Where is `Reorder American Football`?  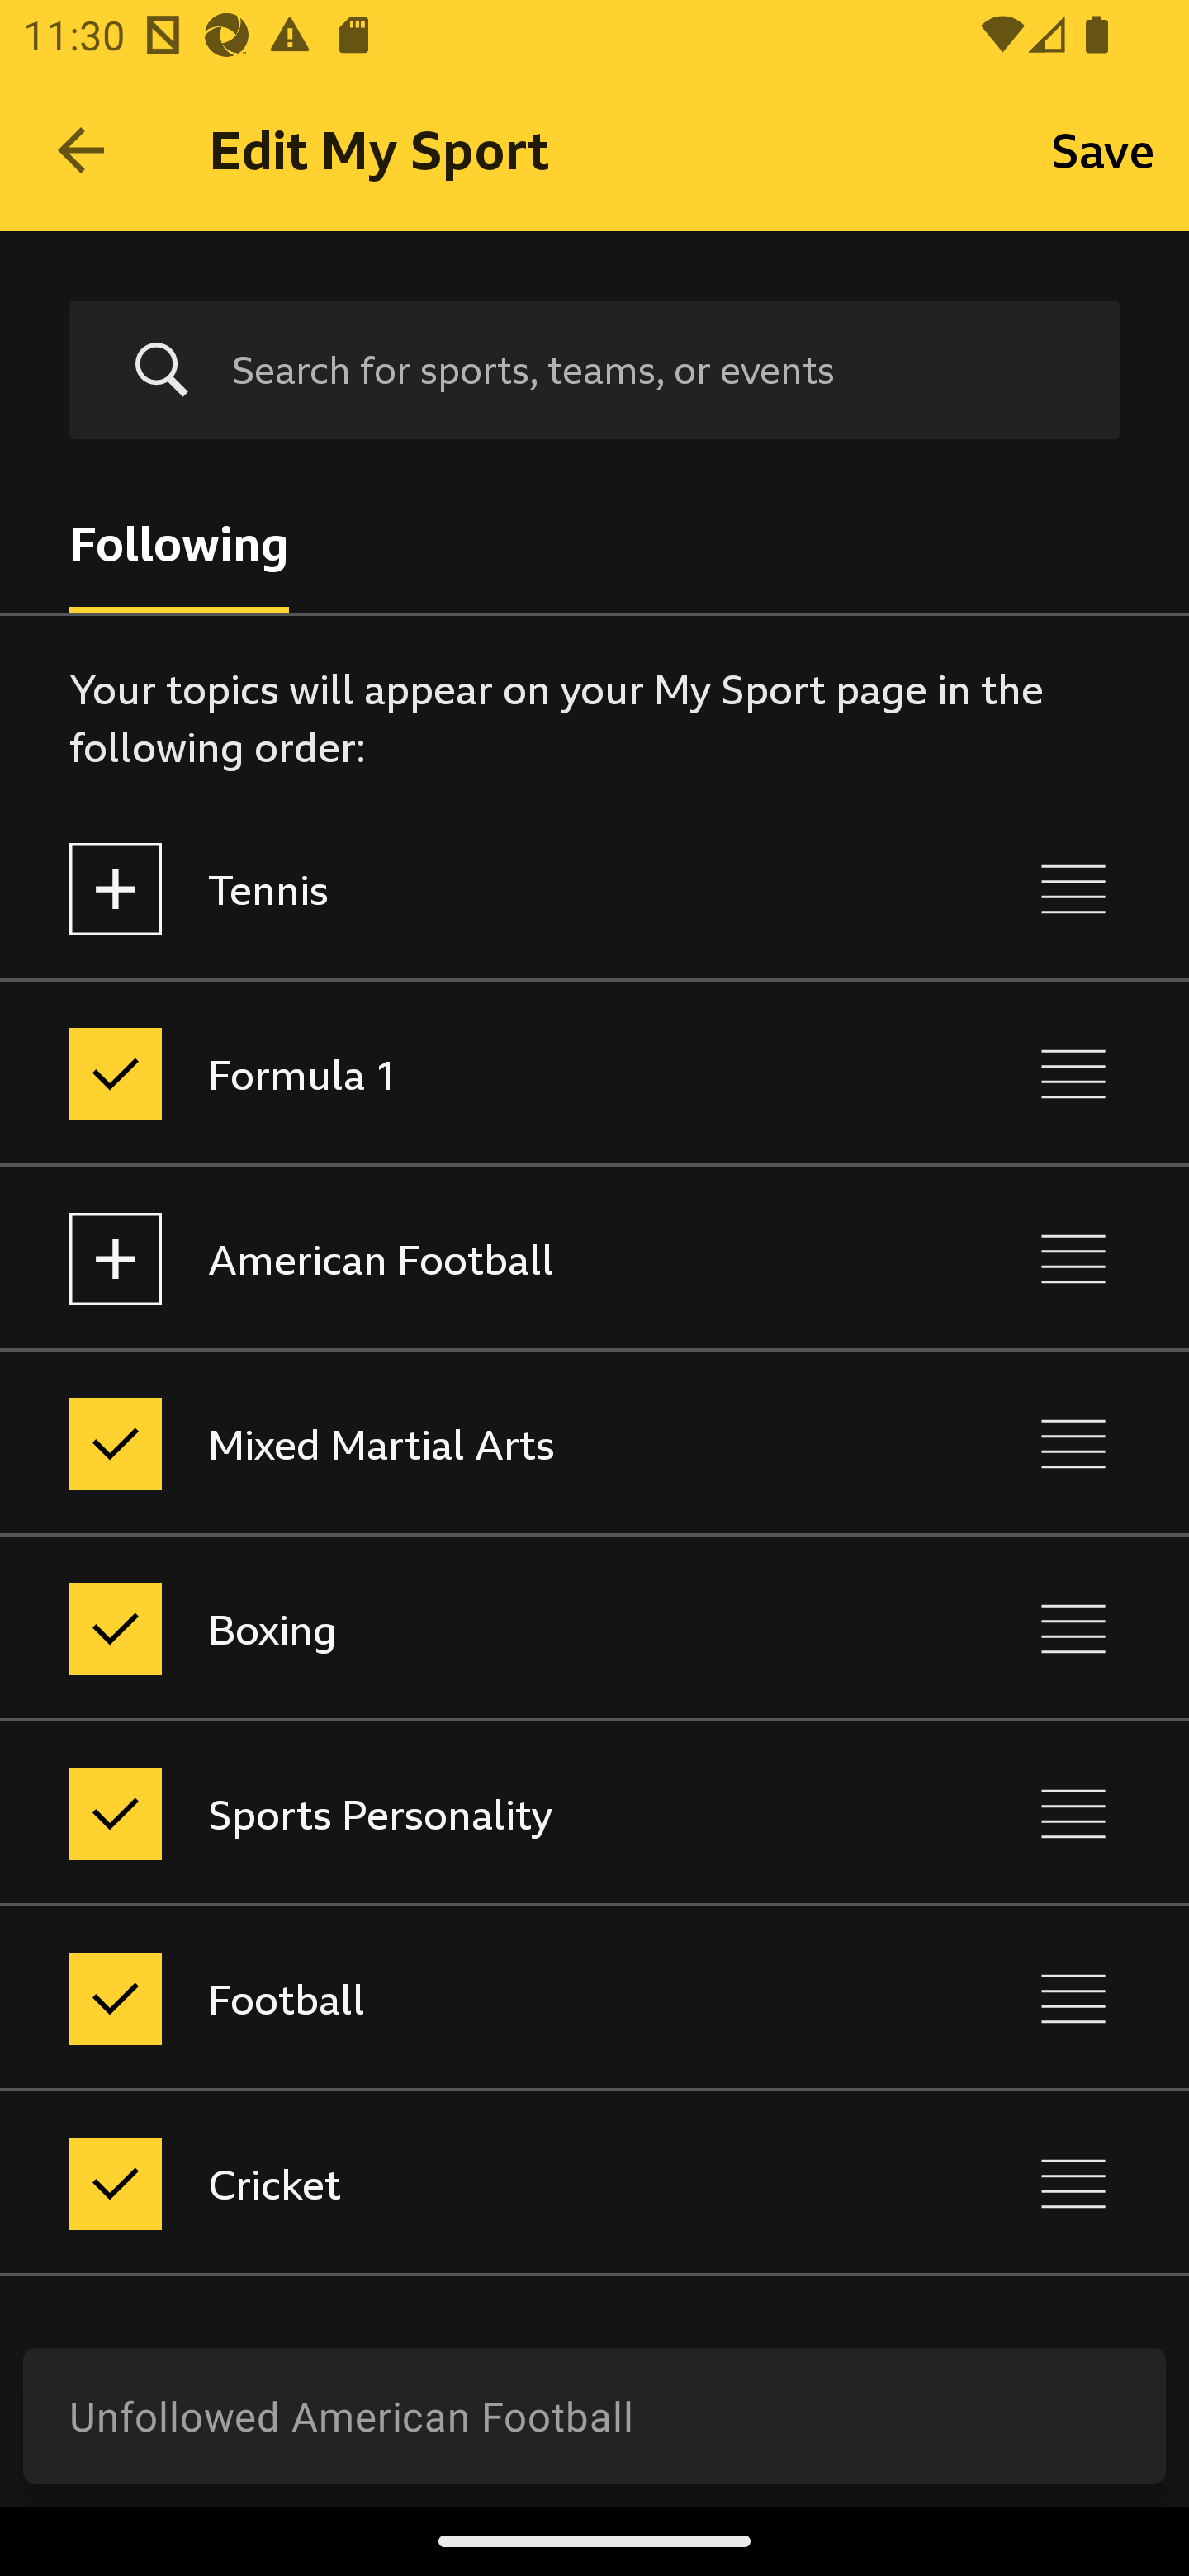
Reorder American Football is located at coordinates (1073, 1260).